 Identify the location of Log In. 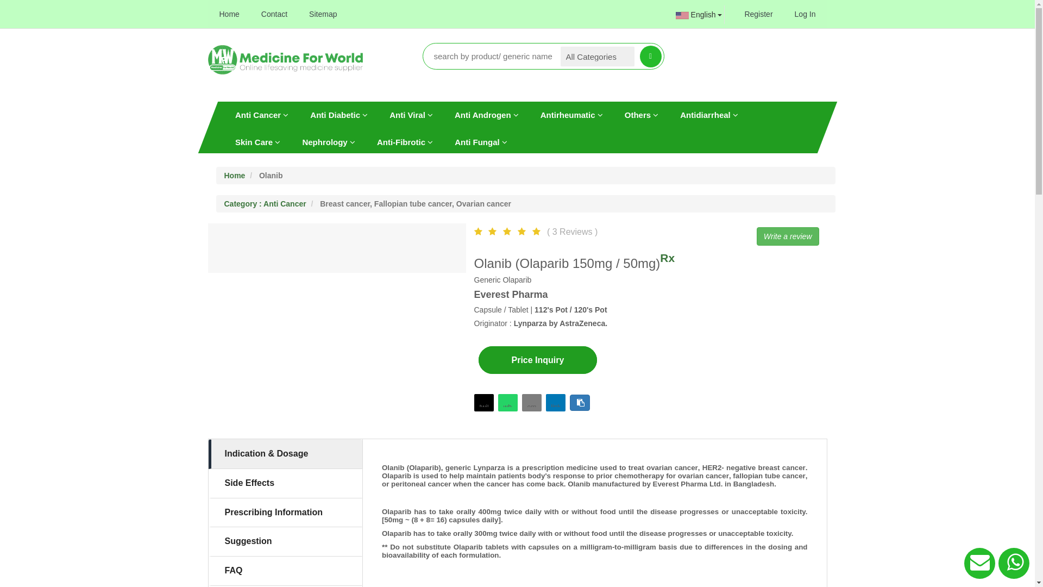
(805, 14).